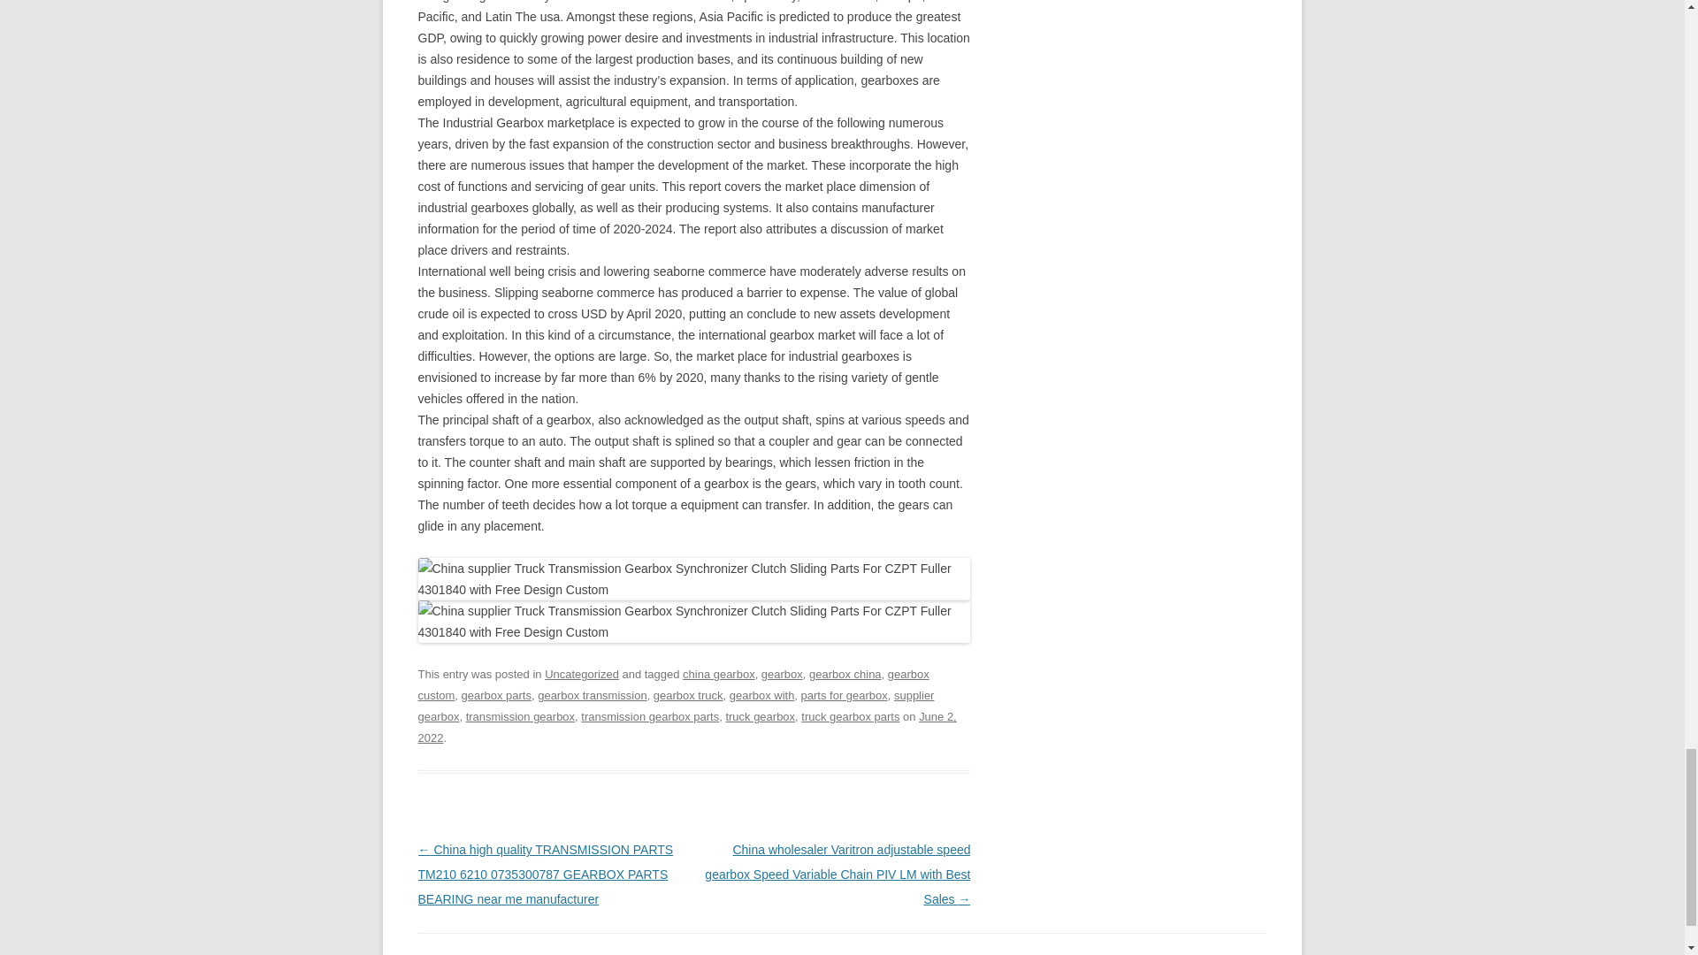 This screenshot has height=955, width=1698. I want to click on truck gearbox, so click(759, 716).